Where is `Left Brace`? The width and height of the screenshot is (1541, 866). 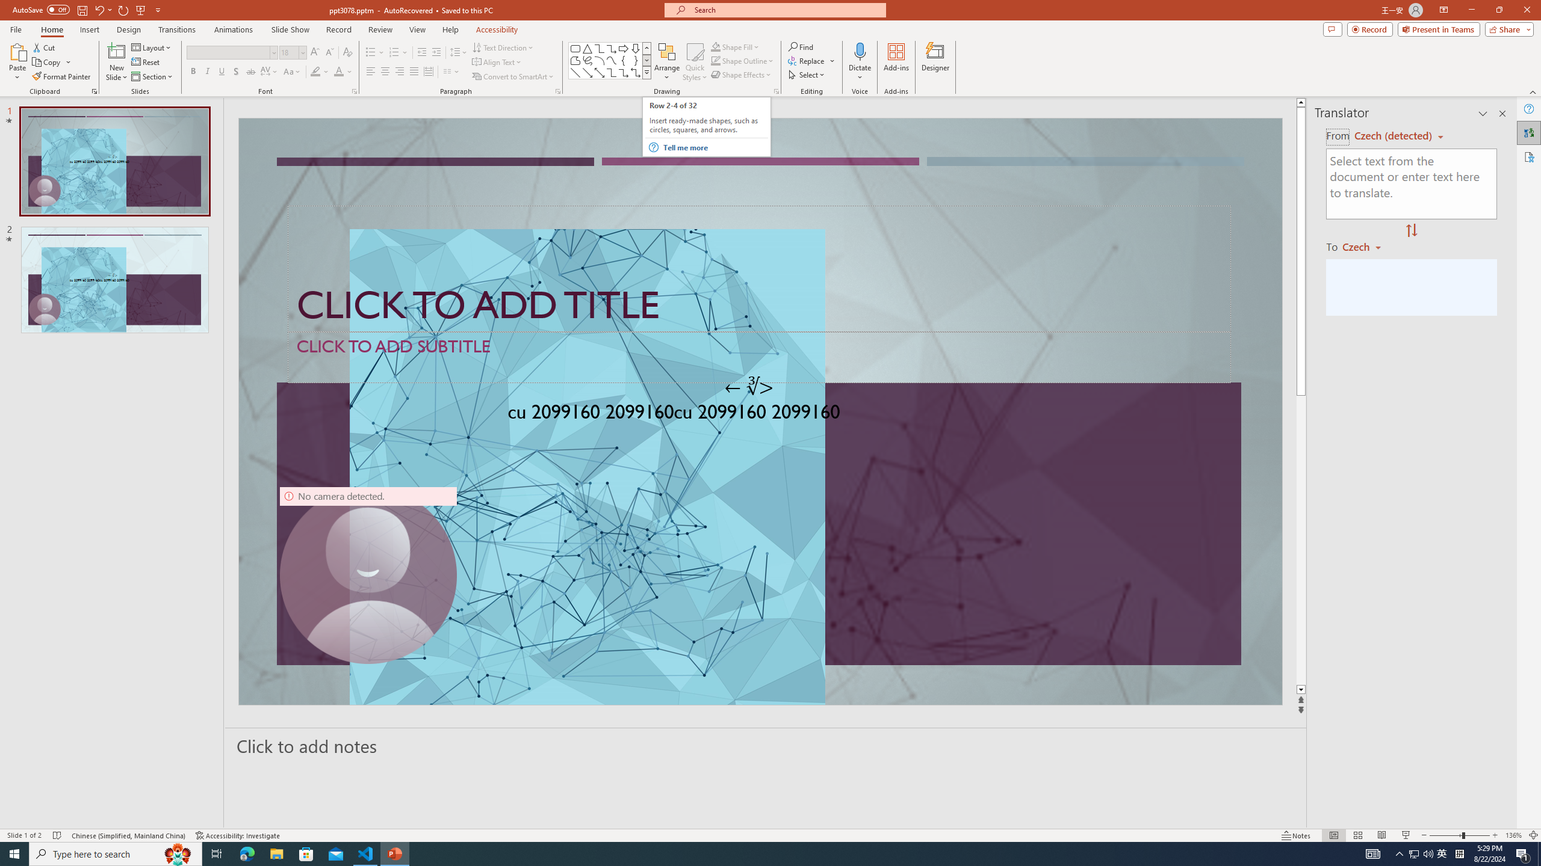
Left Brace is located at coordinates (624, 60).